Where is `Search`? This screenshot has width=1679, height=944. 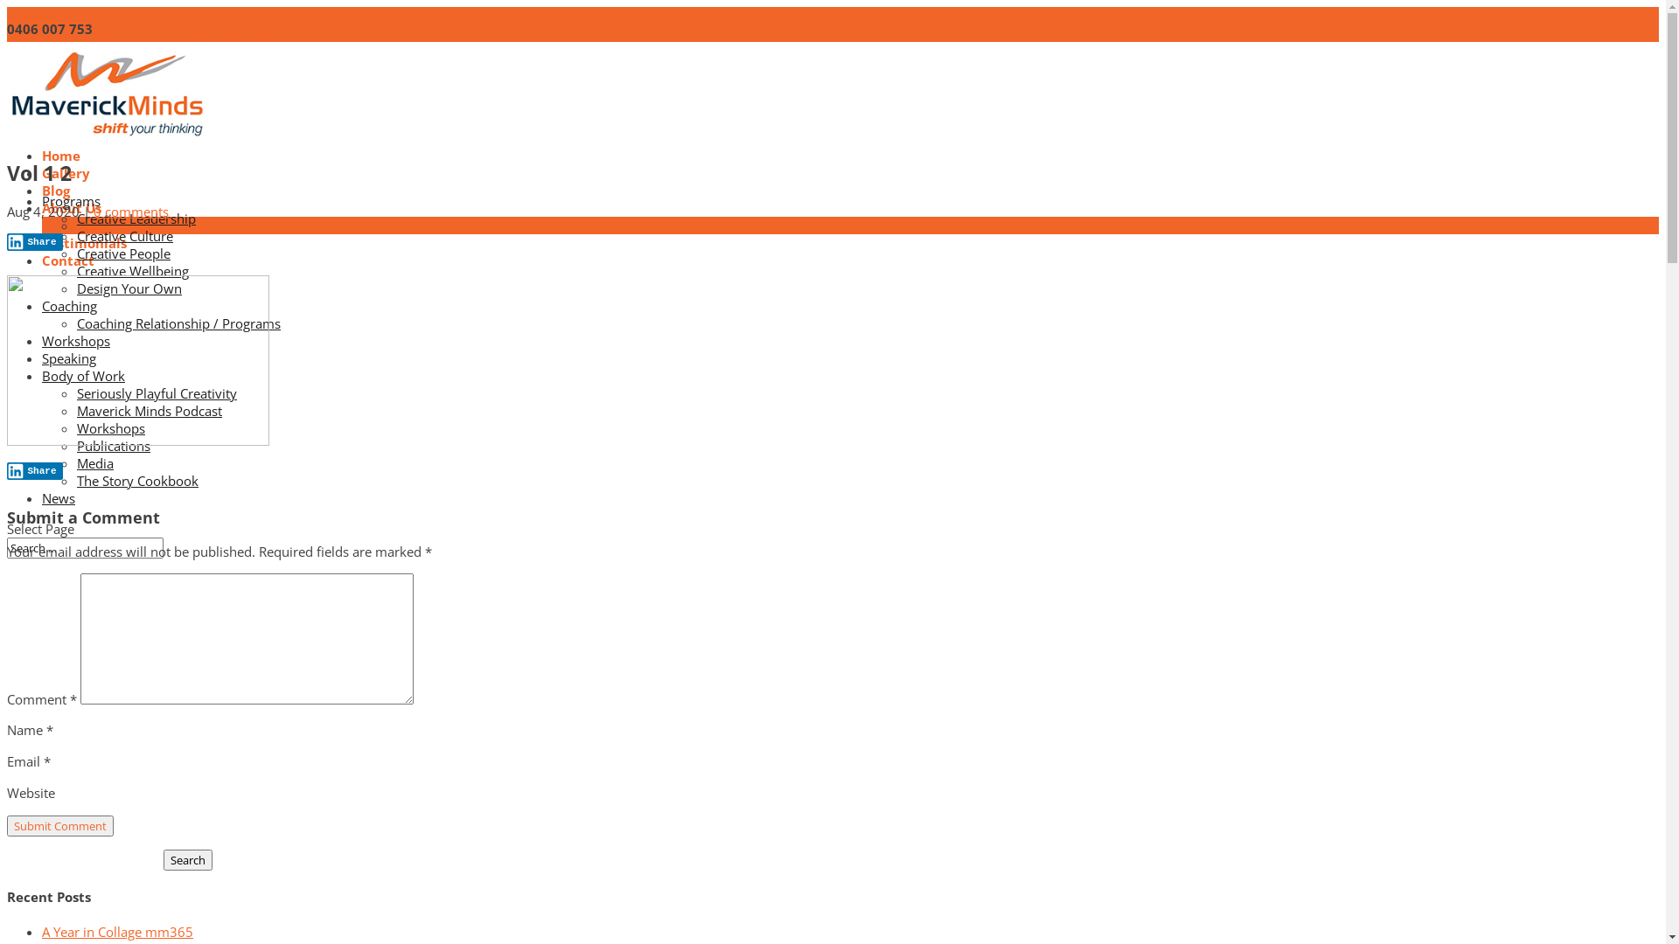 Search is located at coordinates (188, 860).